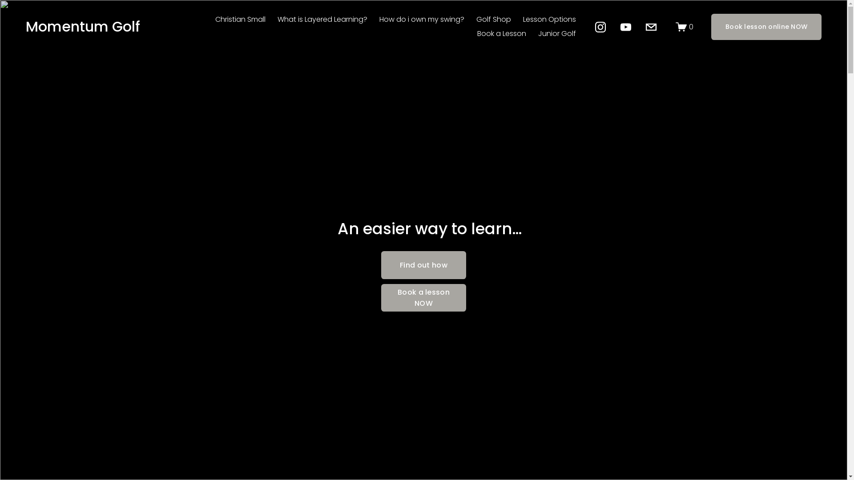 Image resolution: width=854 pixels, height=480 pixels. Describe the element at coordinates (423, 265) in the screenshot. I see `Find out how` at that location.